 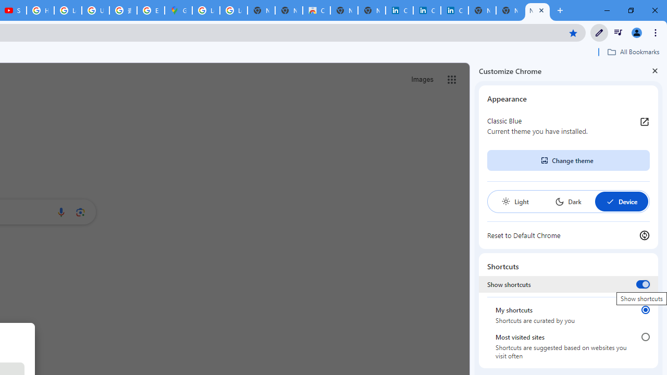 I want to click on Light, so click(x=515, y=201).